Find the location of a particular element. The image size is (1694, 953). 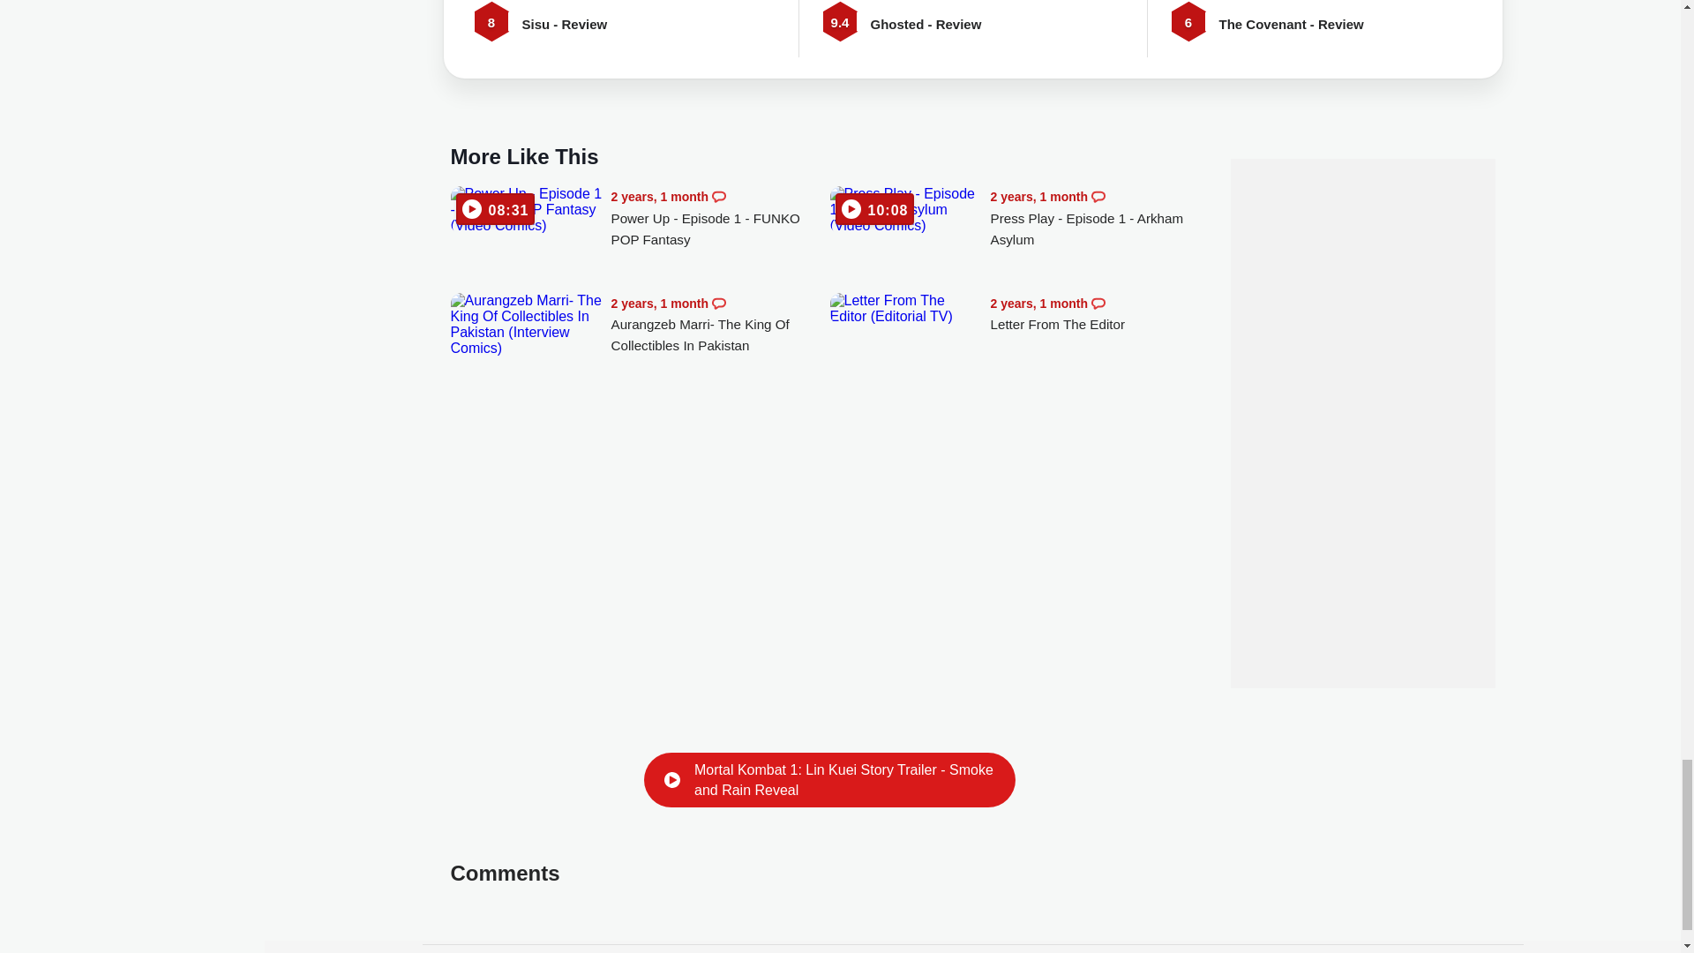

Comments is located at coordinates (718, 196).